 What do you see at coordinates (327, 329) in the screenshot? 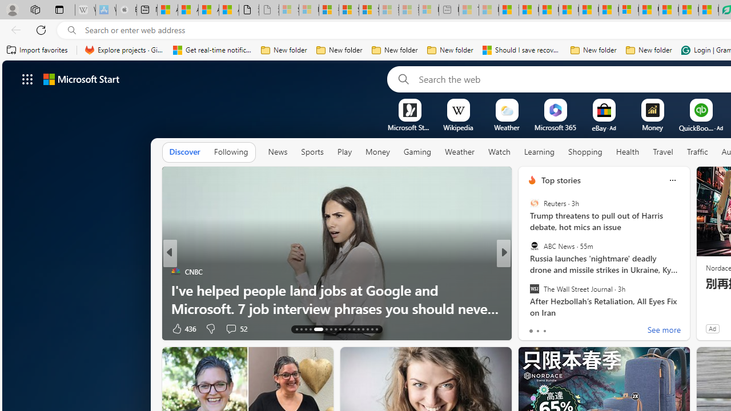
I see `AutomationID: tab-18` at bounding box center [327, 329].